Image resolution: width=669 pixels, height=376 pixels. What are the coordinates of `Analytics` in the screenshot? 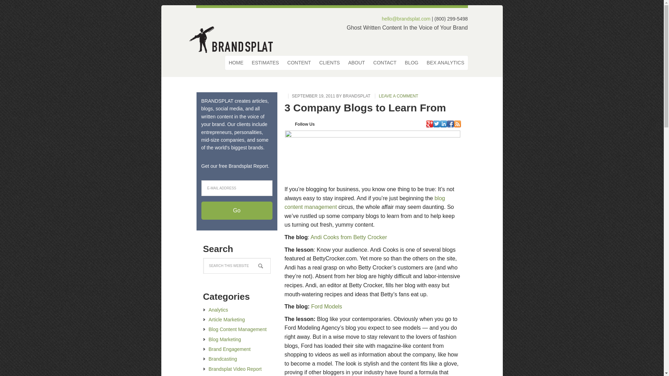 It's located at (218, 310).